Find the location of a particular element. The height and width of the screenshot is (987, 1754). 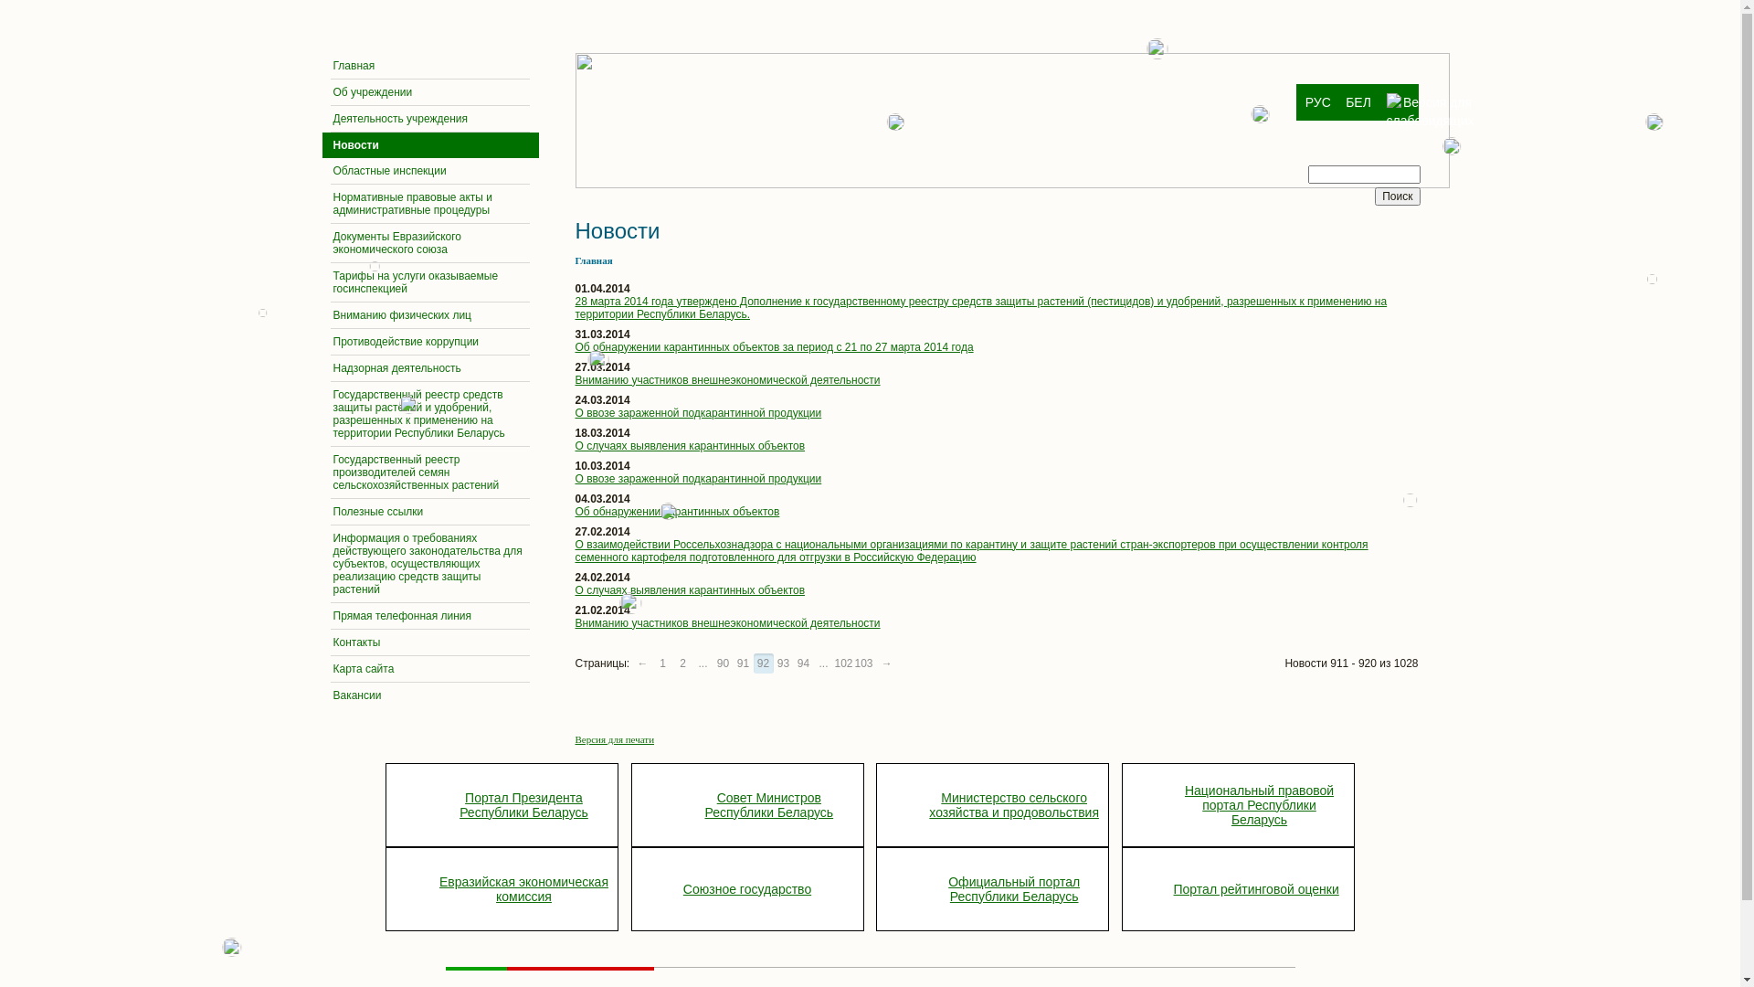

... is located at coordinates (703, 663).